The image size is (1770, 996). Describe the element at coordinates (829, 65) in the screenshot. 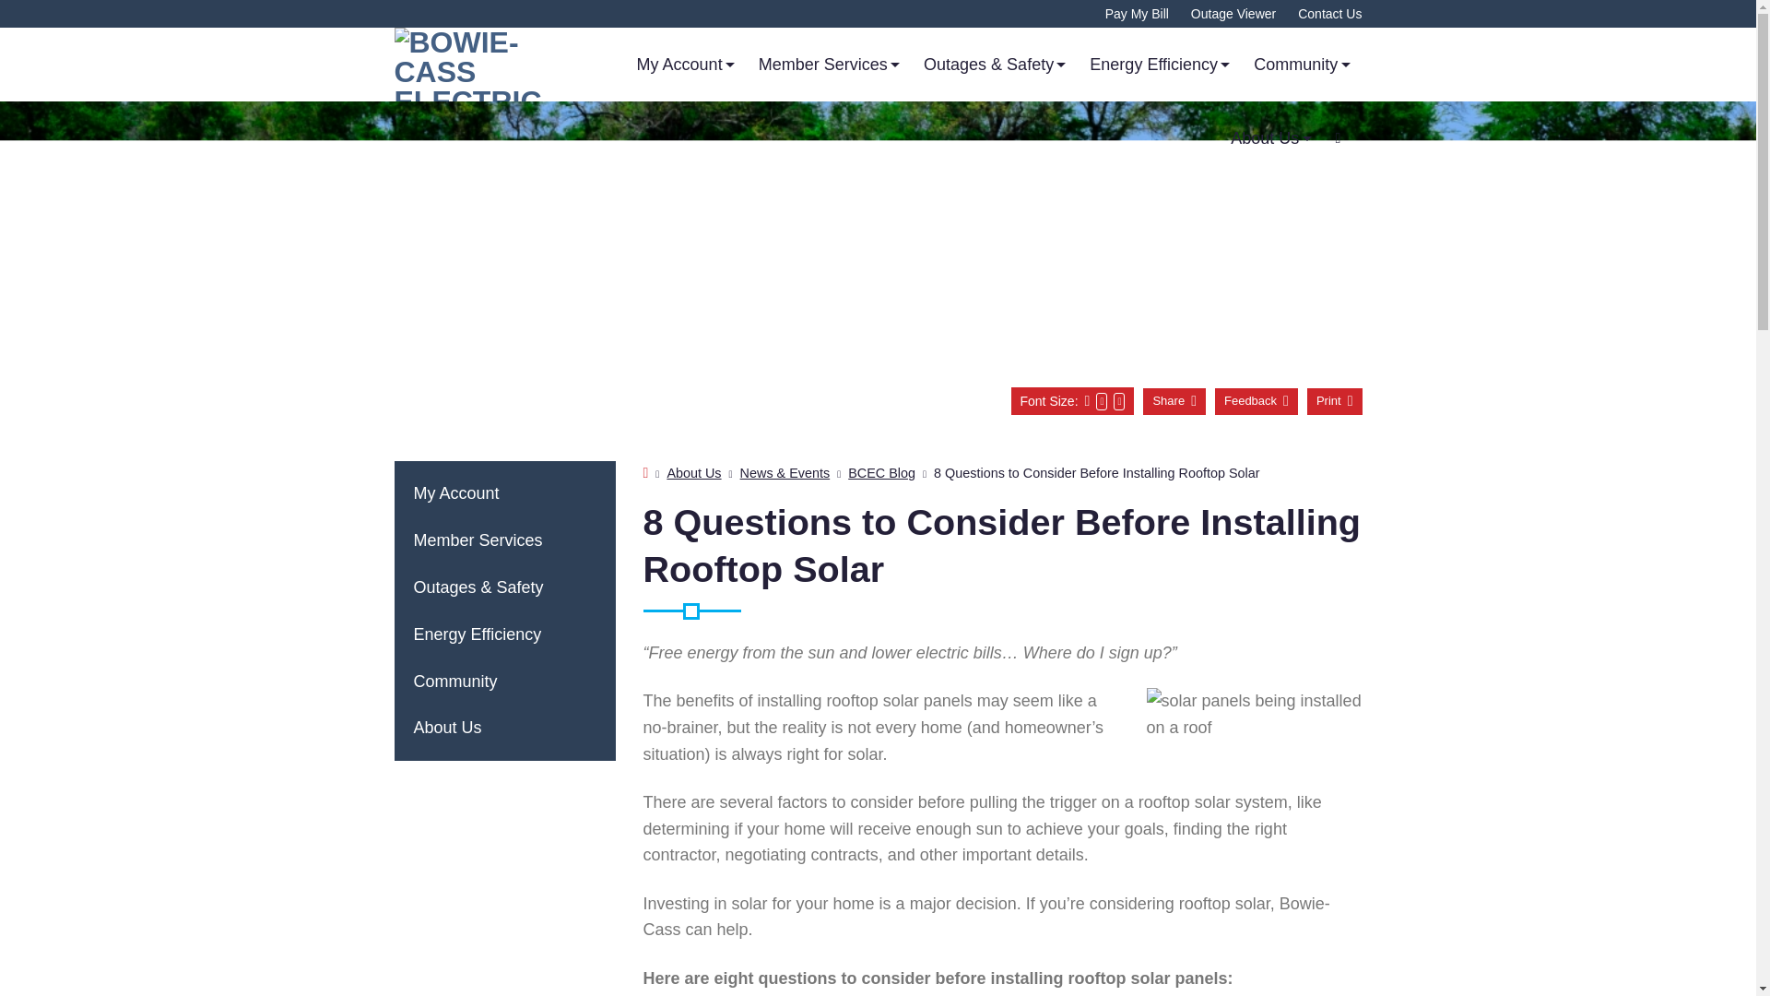

I see `Member Services` at that location.